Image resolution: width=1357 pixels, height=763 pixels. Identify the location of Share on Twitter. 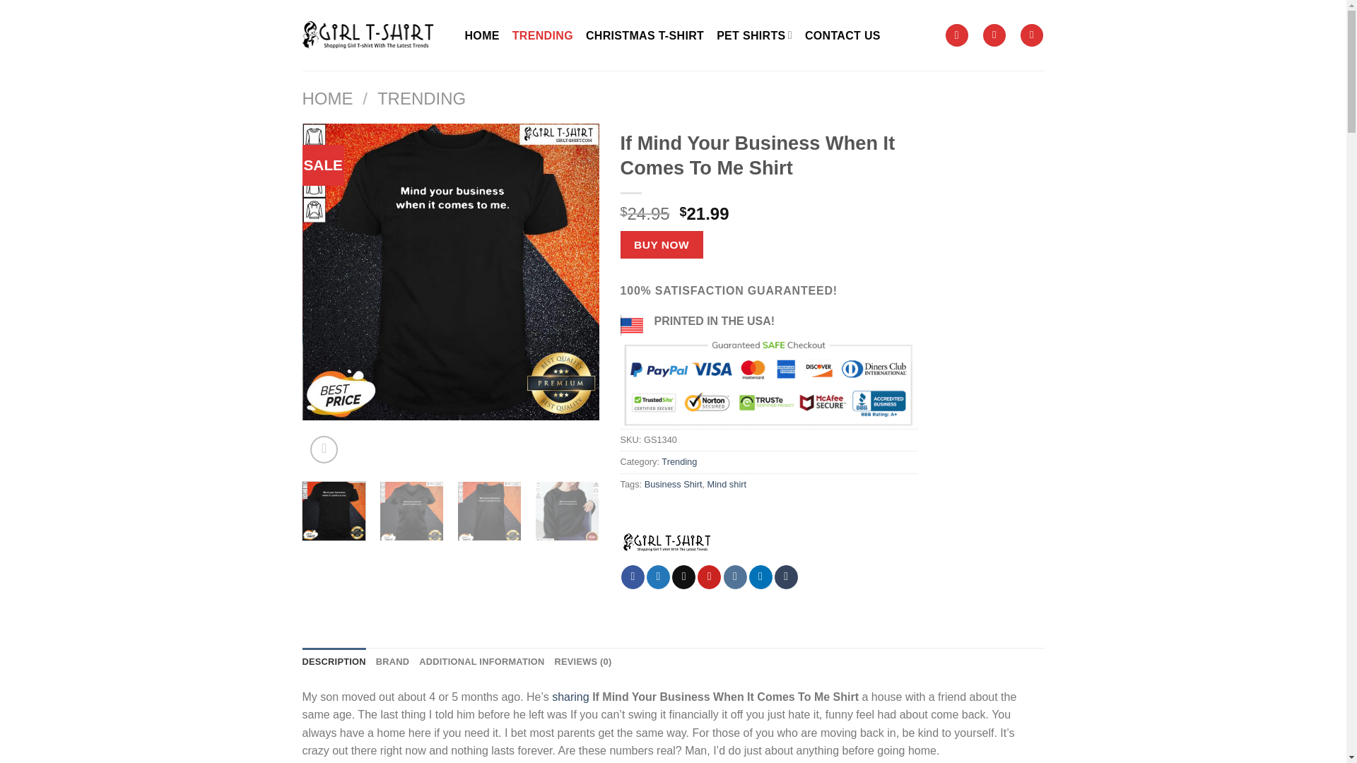
(659, 576).